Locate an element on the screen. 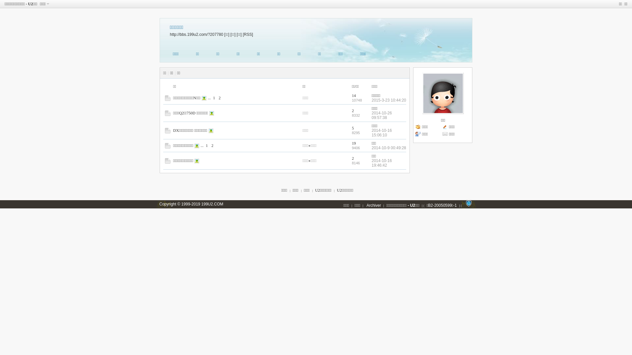 Image resolution: width=632 pixels, height=355 pixels. 1 is located at coordinates (207, 146).